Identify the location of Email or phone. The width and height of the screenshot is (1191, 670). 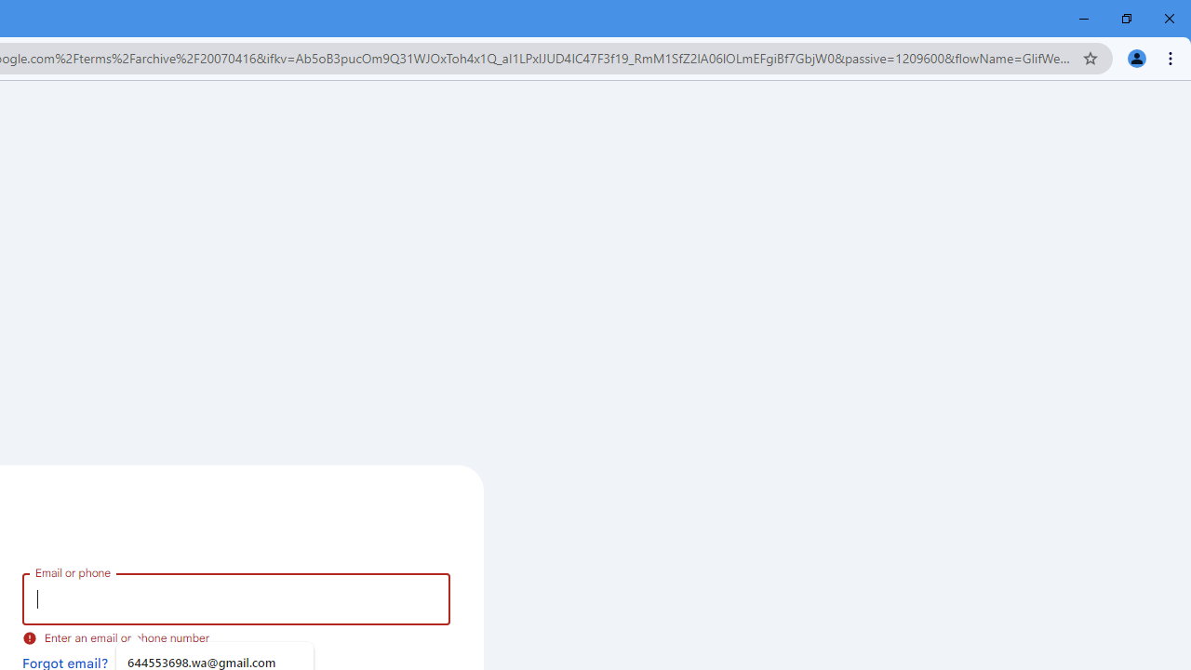
(236, 599).